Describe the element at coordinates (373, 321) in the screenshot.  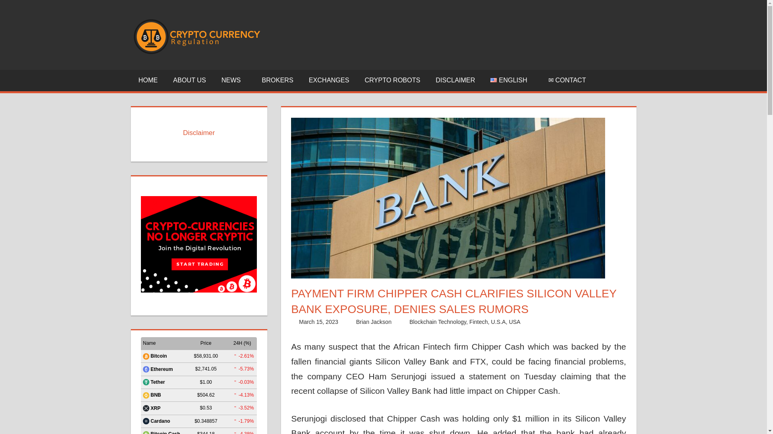
I see `Brian Jackson` at that location.